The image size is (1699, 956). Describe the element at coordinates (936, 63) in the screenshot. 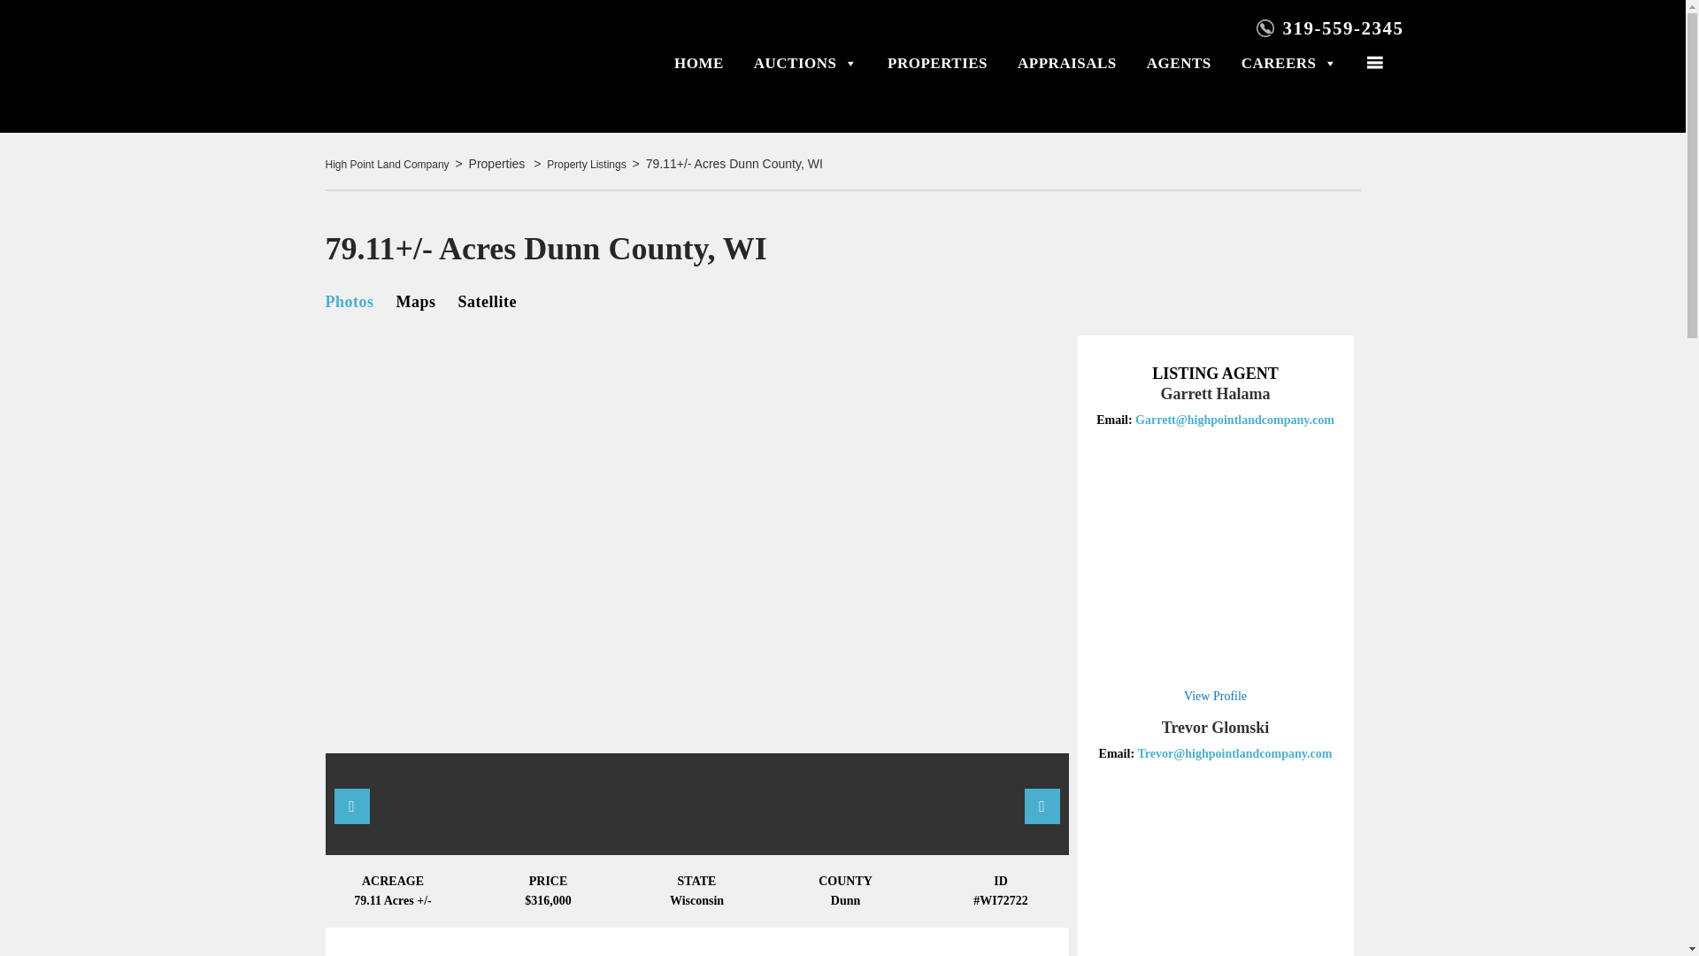

I see `PROPERTIES` at that location.